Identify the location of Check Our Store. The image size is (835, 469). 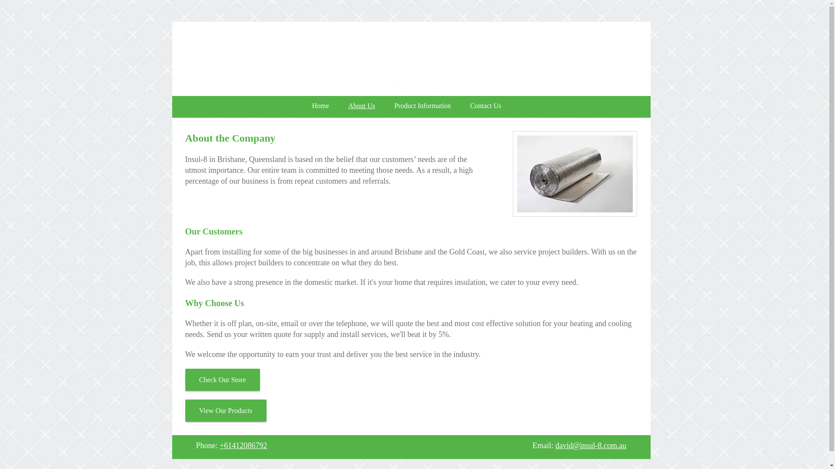
(223, 380).